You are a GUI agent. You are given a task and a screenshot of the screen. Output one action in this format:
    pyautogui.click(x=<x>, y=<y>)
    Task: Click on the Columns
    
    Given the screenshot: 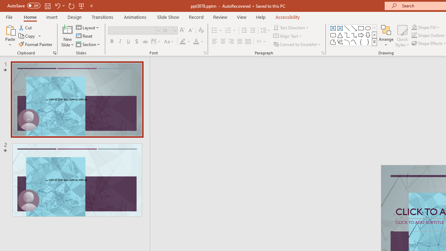 What is the action you would take?
    pyautogui.click(x=261, y=42)
    